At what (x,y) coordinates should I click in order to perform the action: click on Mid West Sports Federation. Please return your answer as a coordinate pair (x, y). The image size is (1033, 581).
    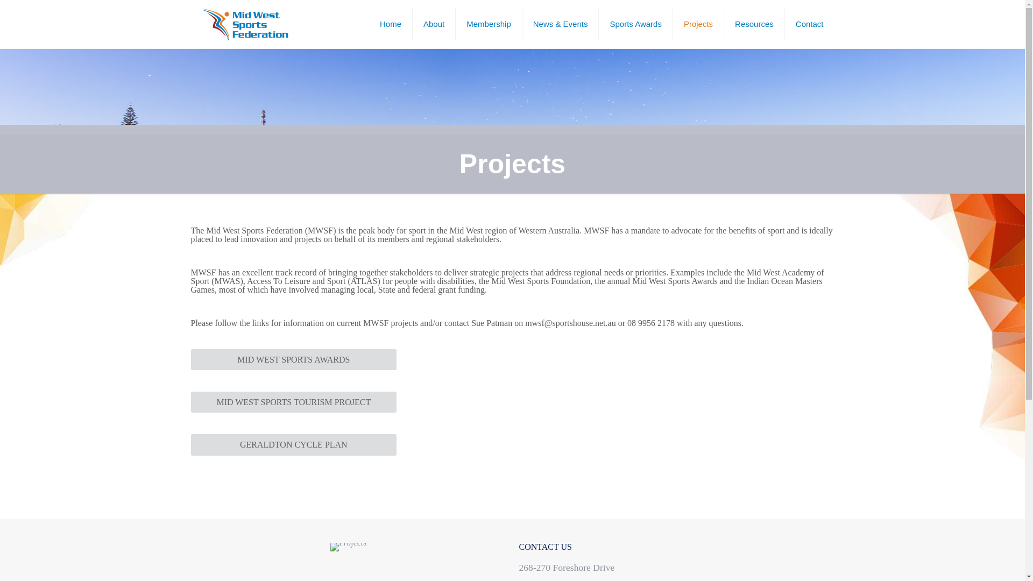
    Looking at the image, I should click on (244, 24).